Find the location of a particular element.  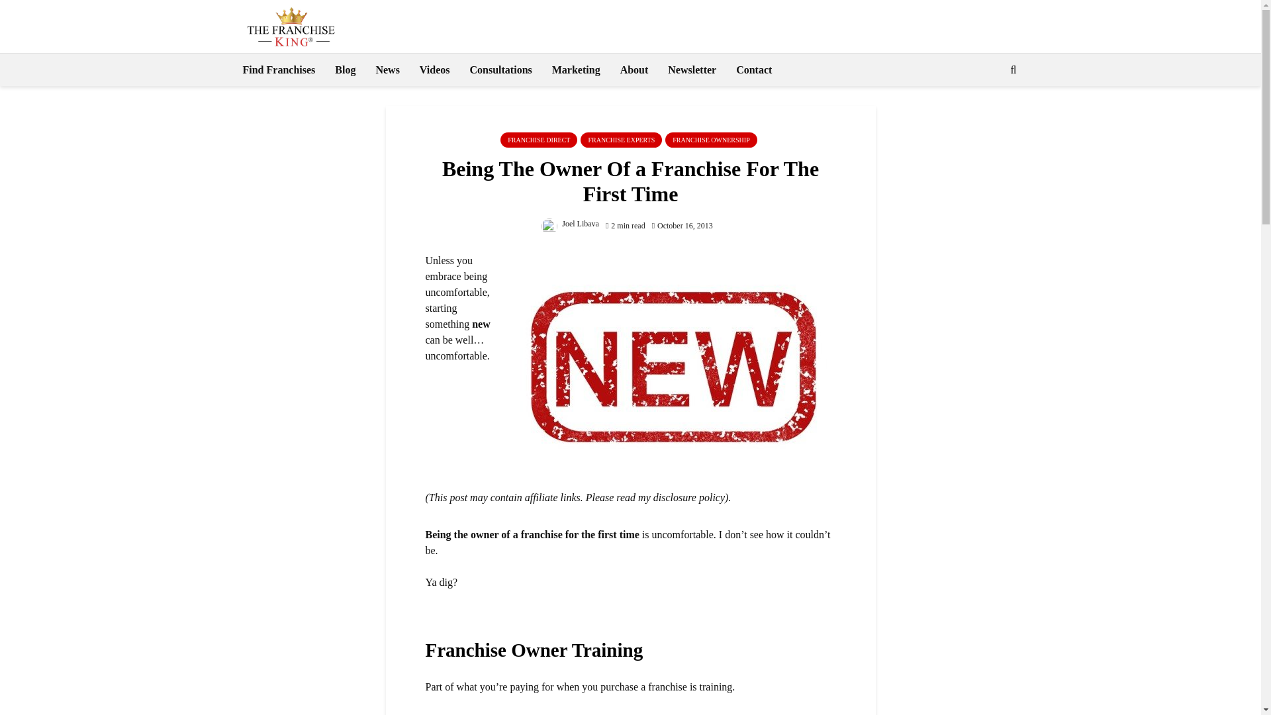

About is located at coordinates (634, 70).